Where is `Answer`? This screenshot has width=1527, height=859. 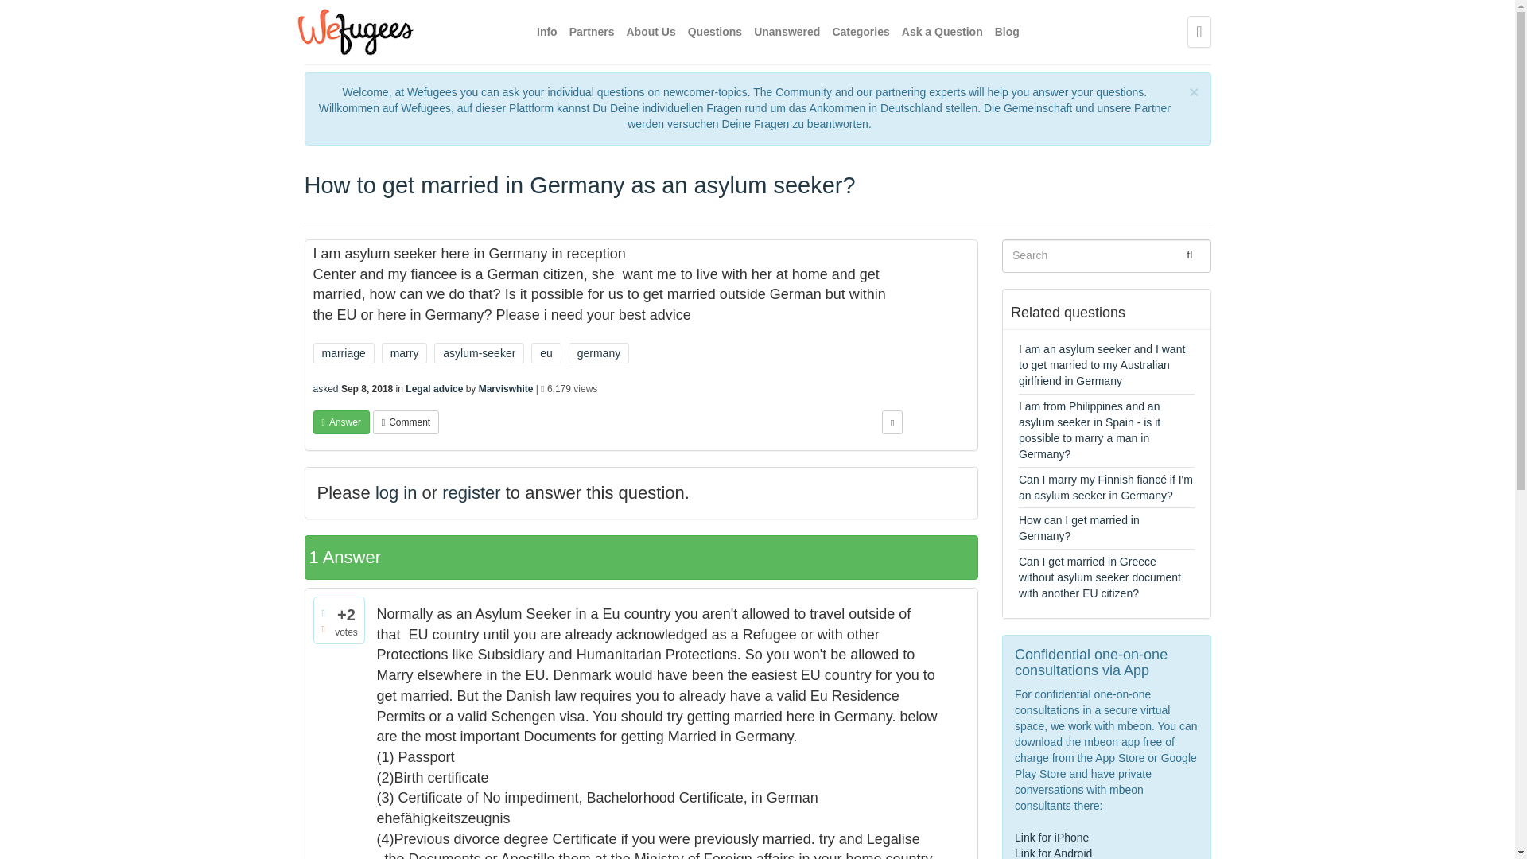 Answer is located at coordinates (340, 422).